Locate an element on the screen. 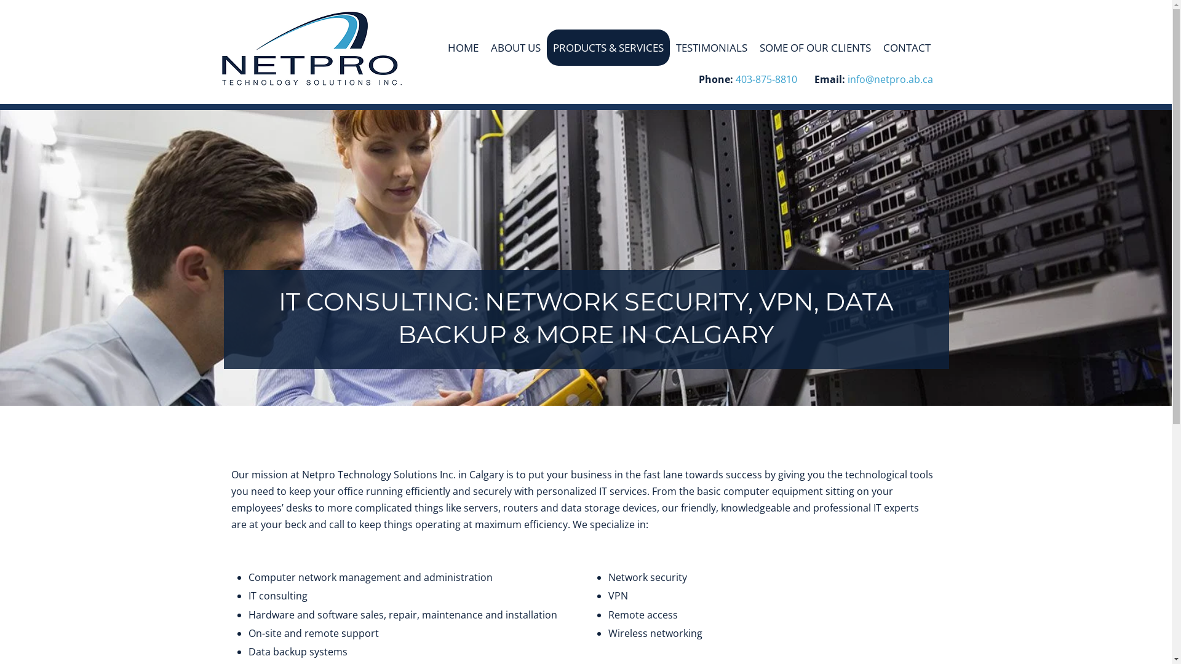 The height and width of the screenshot is (664, 1181). 403-875-8810 is located at coordinates (766, 81).